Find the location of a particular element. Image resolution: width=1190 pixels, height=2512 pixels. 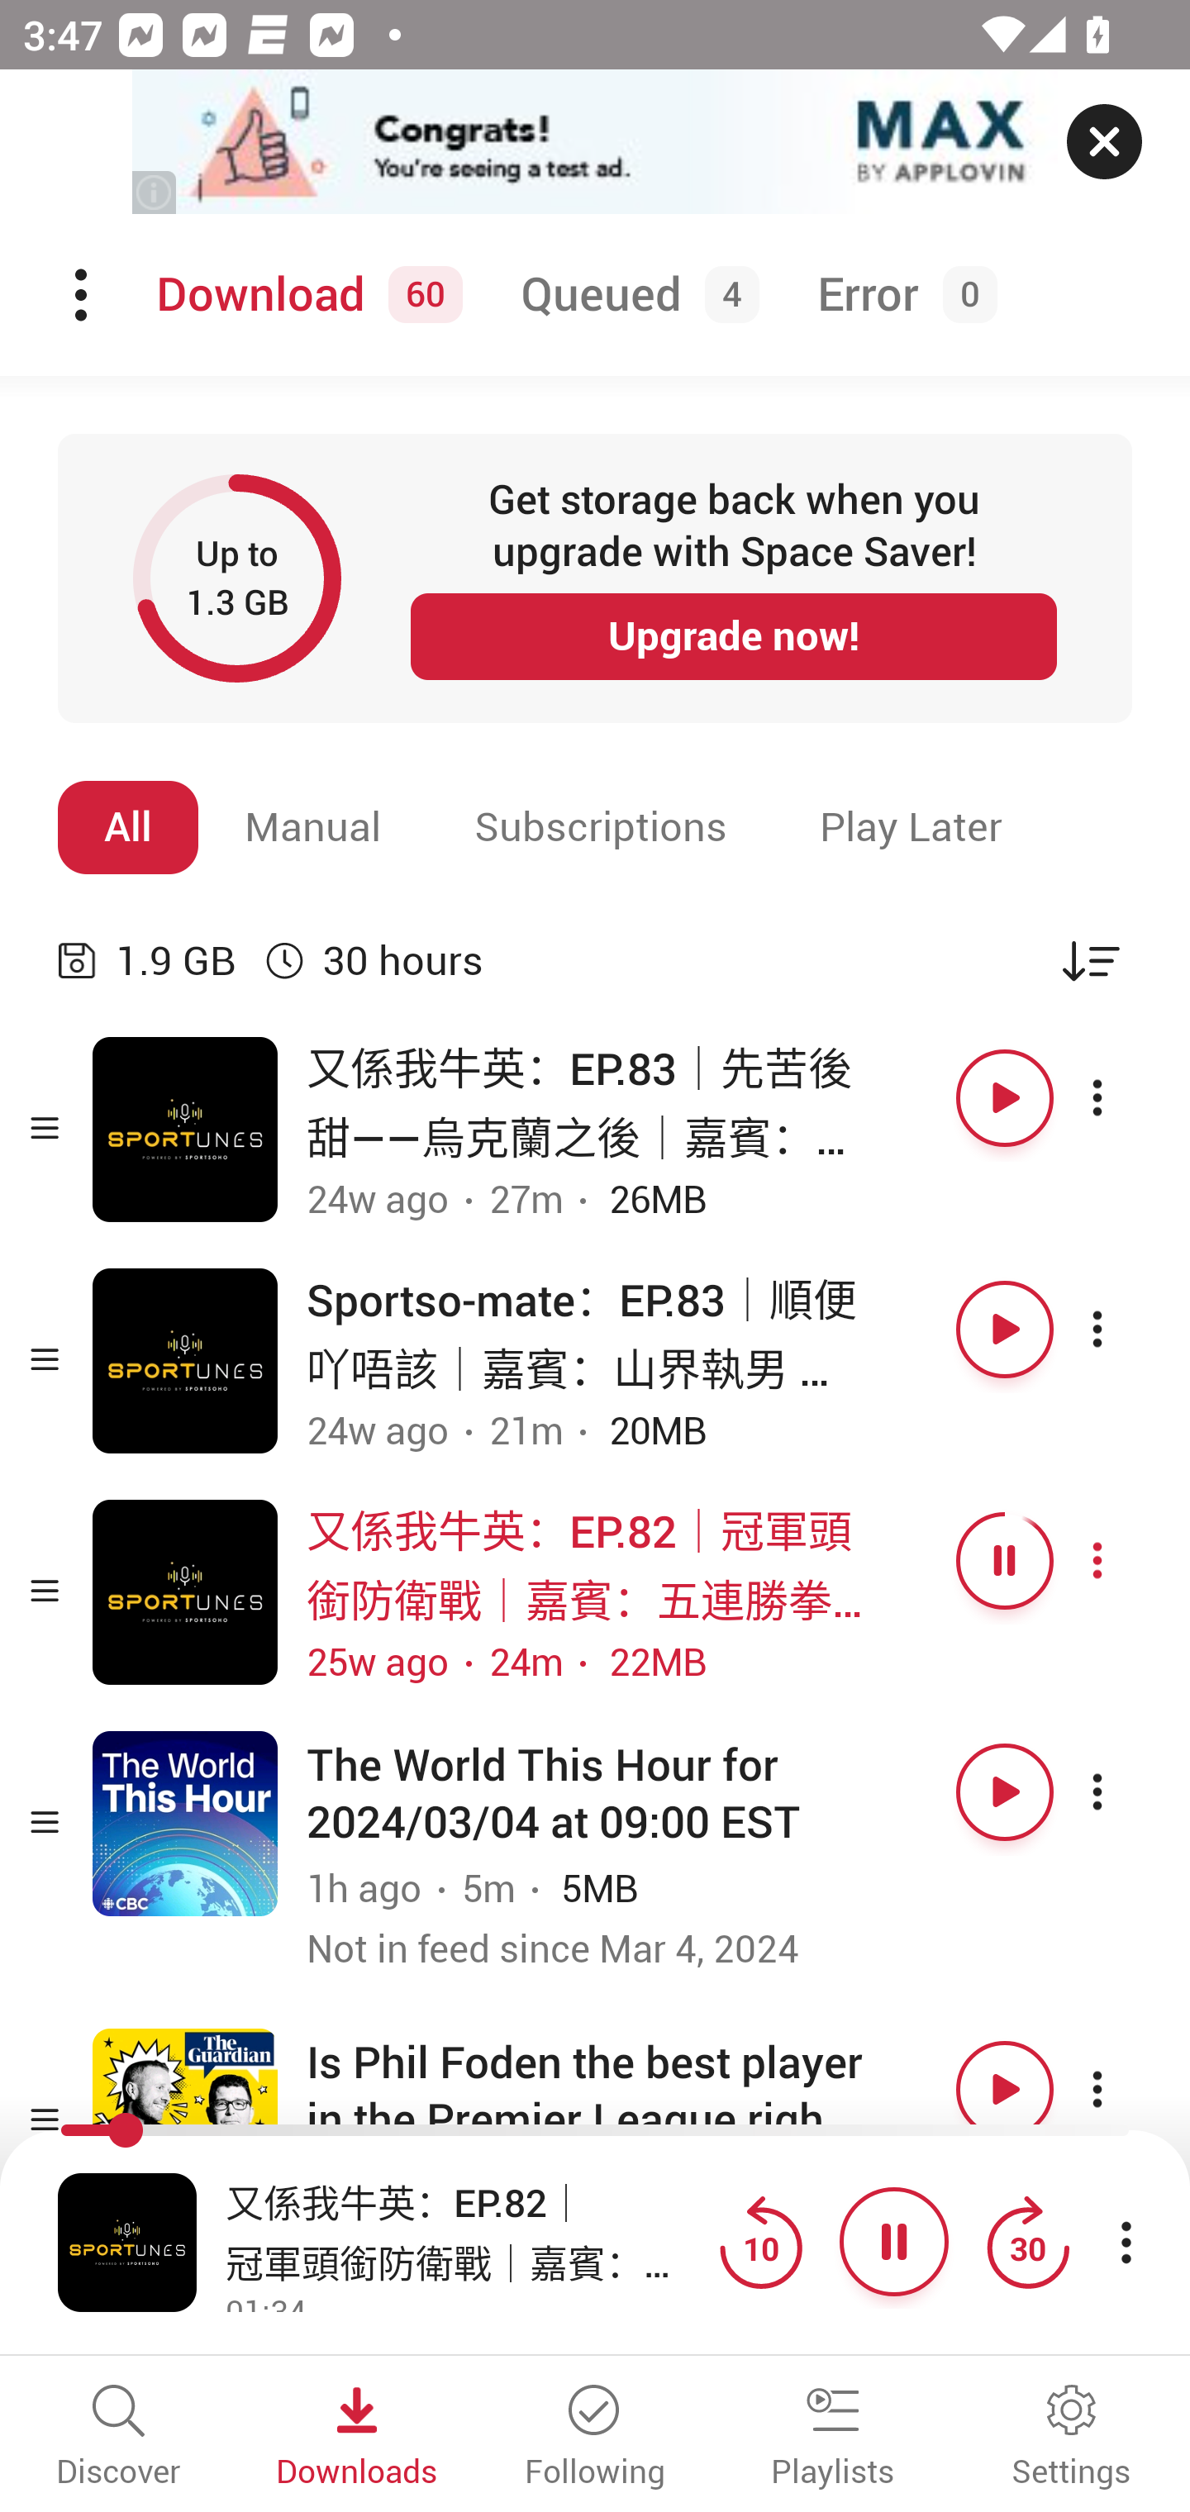

Play Later is located at coordinates (912, 827).